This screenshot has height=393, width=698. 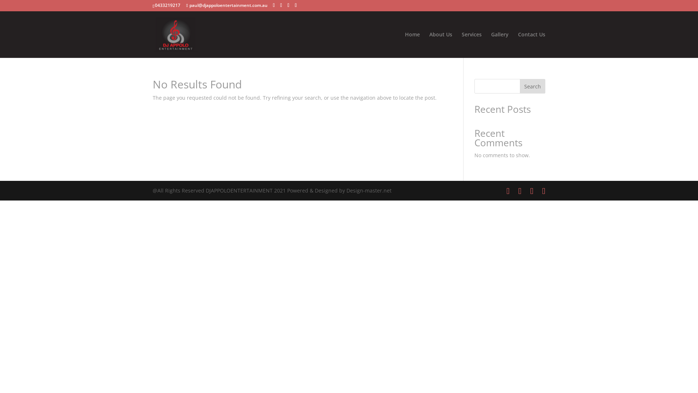 I want to click on paul@djappoloentertainment.com.au, so click(x=227, y=5).